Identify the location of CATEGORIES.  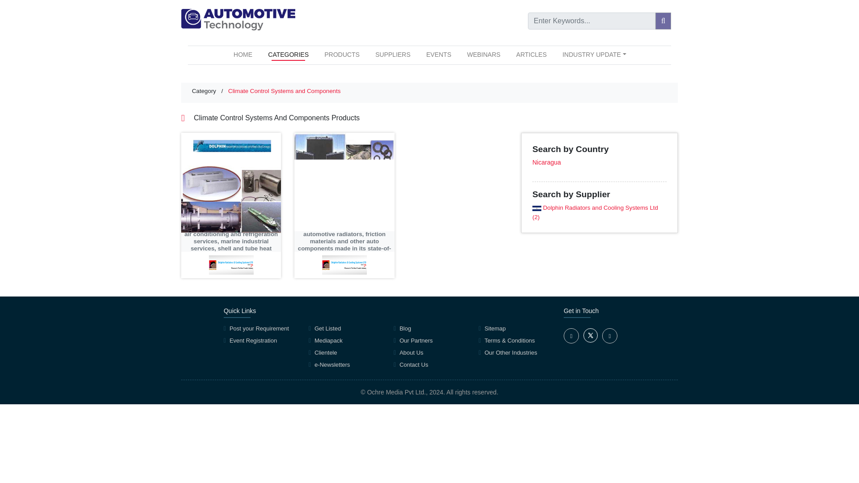
(288, 55).